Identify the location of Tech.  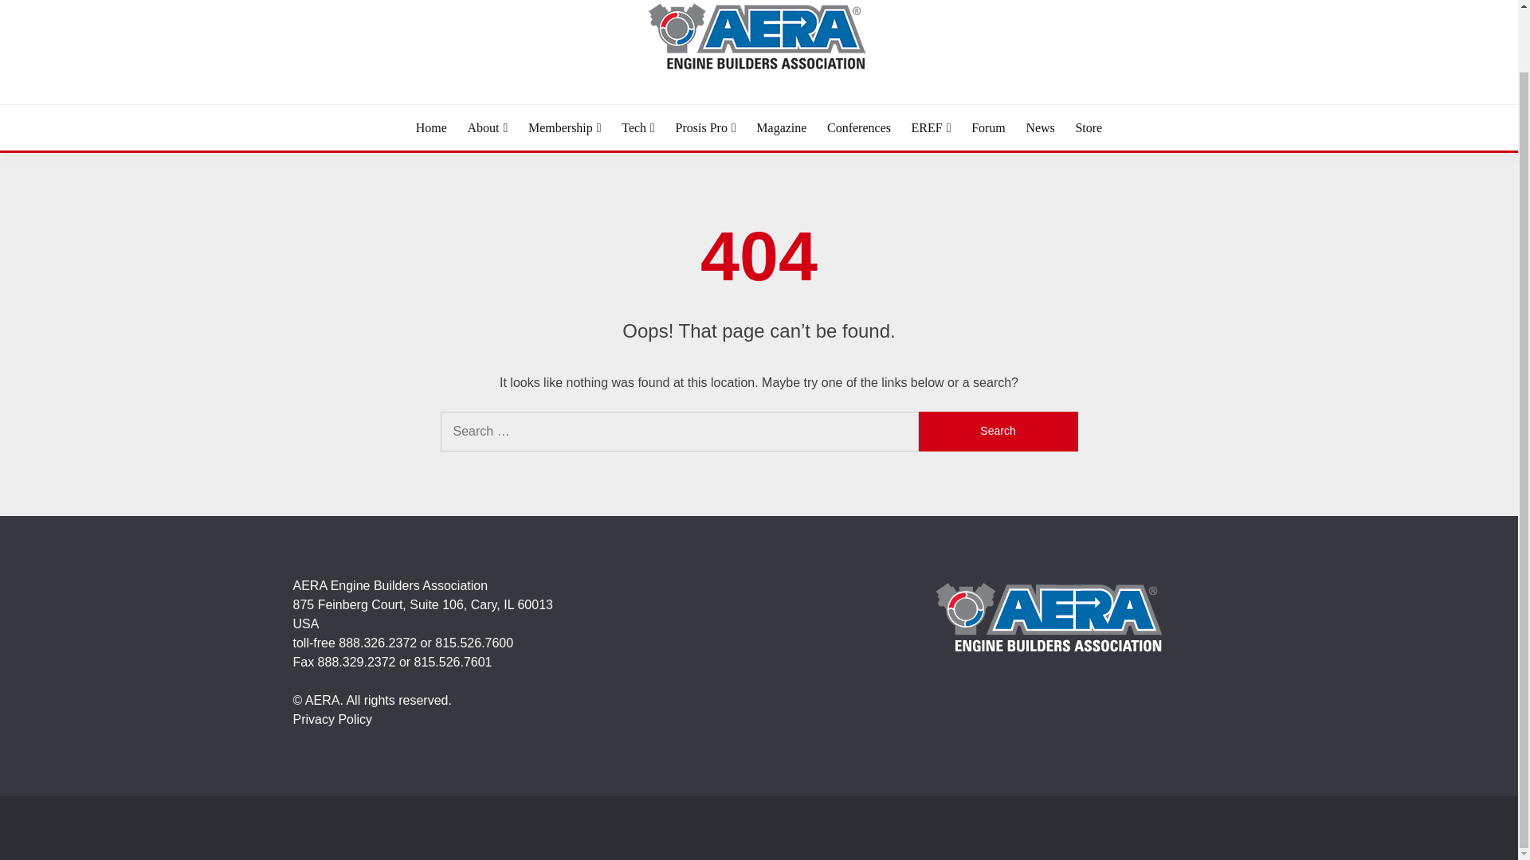
(637, 127).